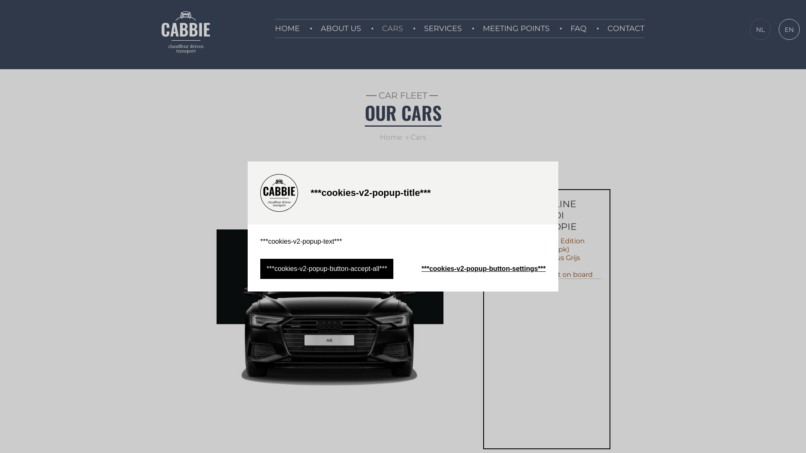  I want to click on ***cookies-v2-popup-button-accept-all***, so click(327, 269).